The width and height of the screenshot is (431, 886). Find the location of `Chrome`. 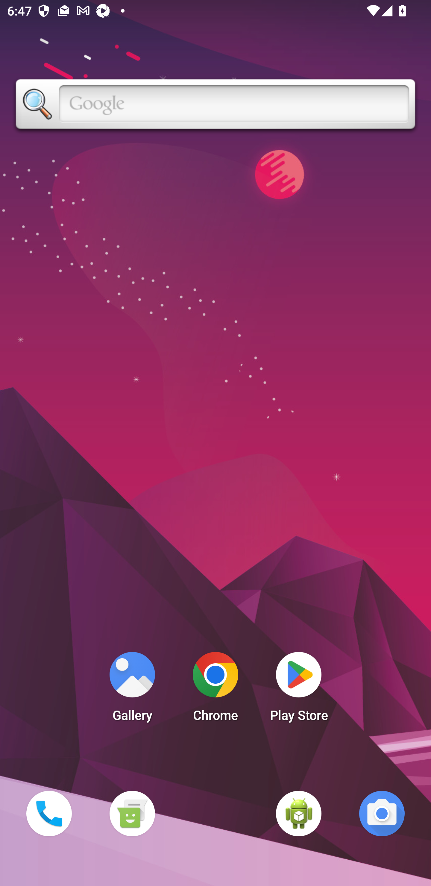

Chrome is located at coordinates (215, 690).